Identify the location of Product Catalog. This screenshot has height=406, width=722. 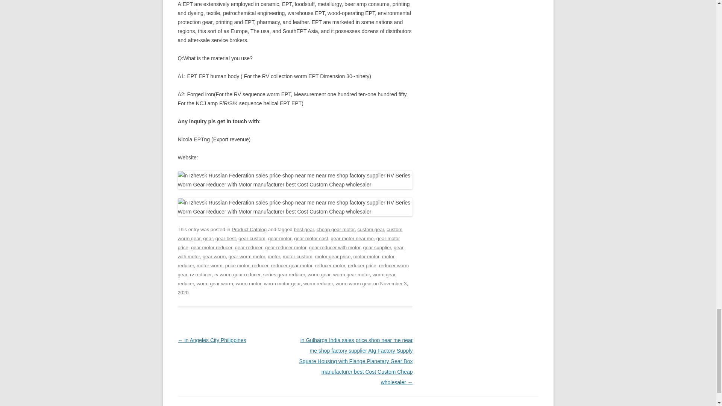
(249, 229).